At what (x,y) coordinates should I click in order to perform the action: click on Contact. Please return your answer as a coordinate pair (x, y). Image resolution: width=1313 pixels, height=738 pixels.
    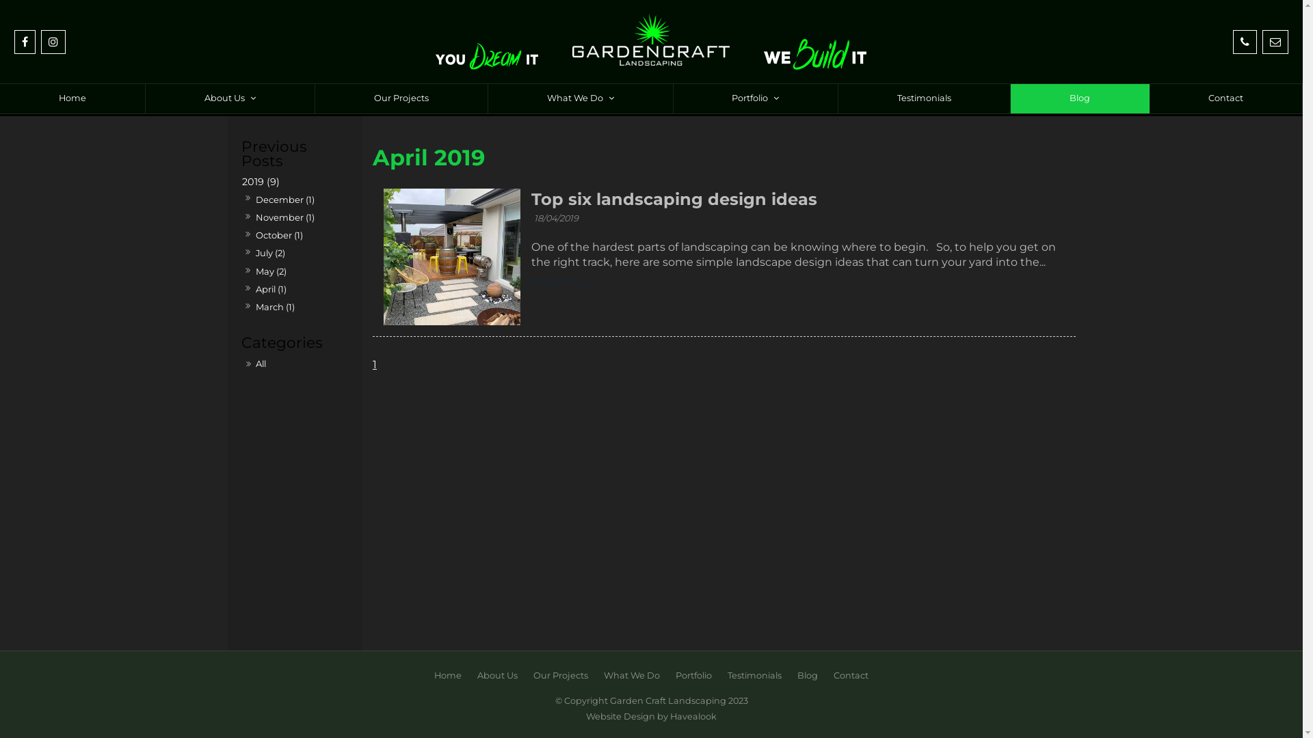
    Looking at the image, I should click on (851, 676).